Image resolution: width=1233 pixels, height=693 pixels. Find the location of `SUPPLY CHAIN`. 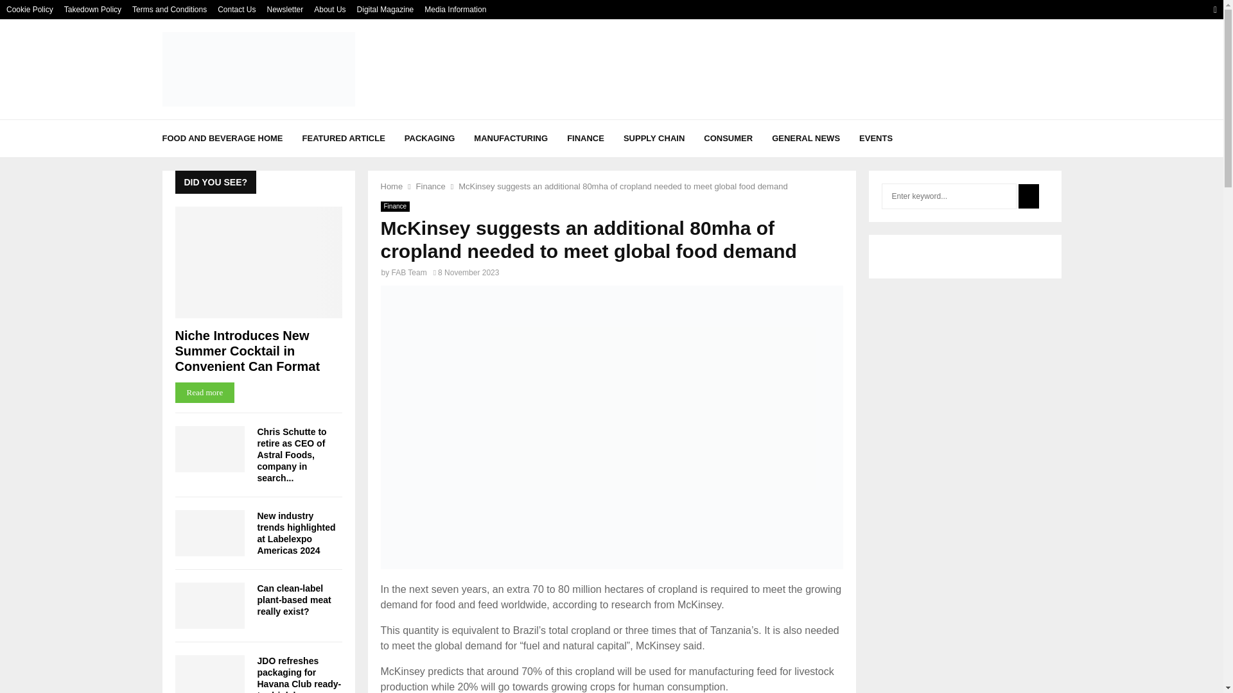

SUPPLY CHAIN is located at coordinates (654, 139).